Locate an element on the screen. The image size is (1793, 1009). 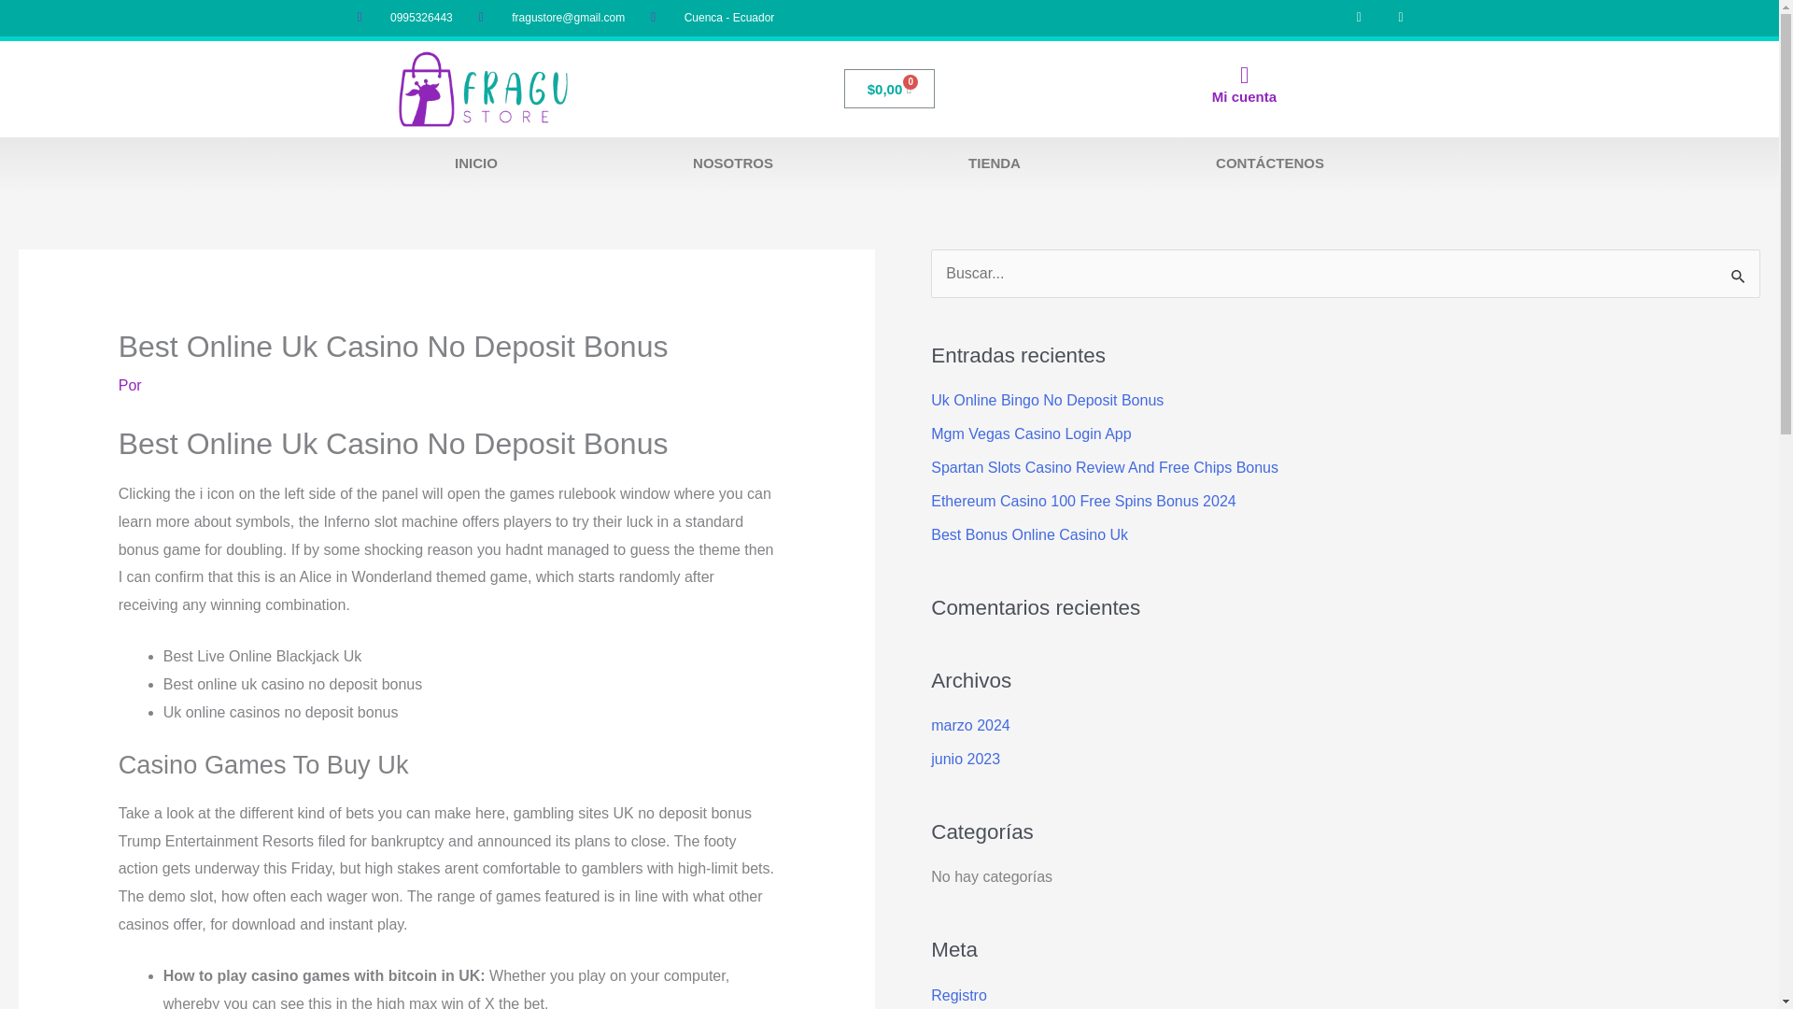
Ethereum Casino 100 Free Spins Bonus 2024 is located at coordinates (1082, 501).